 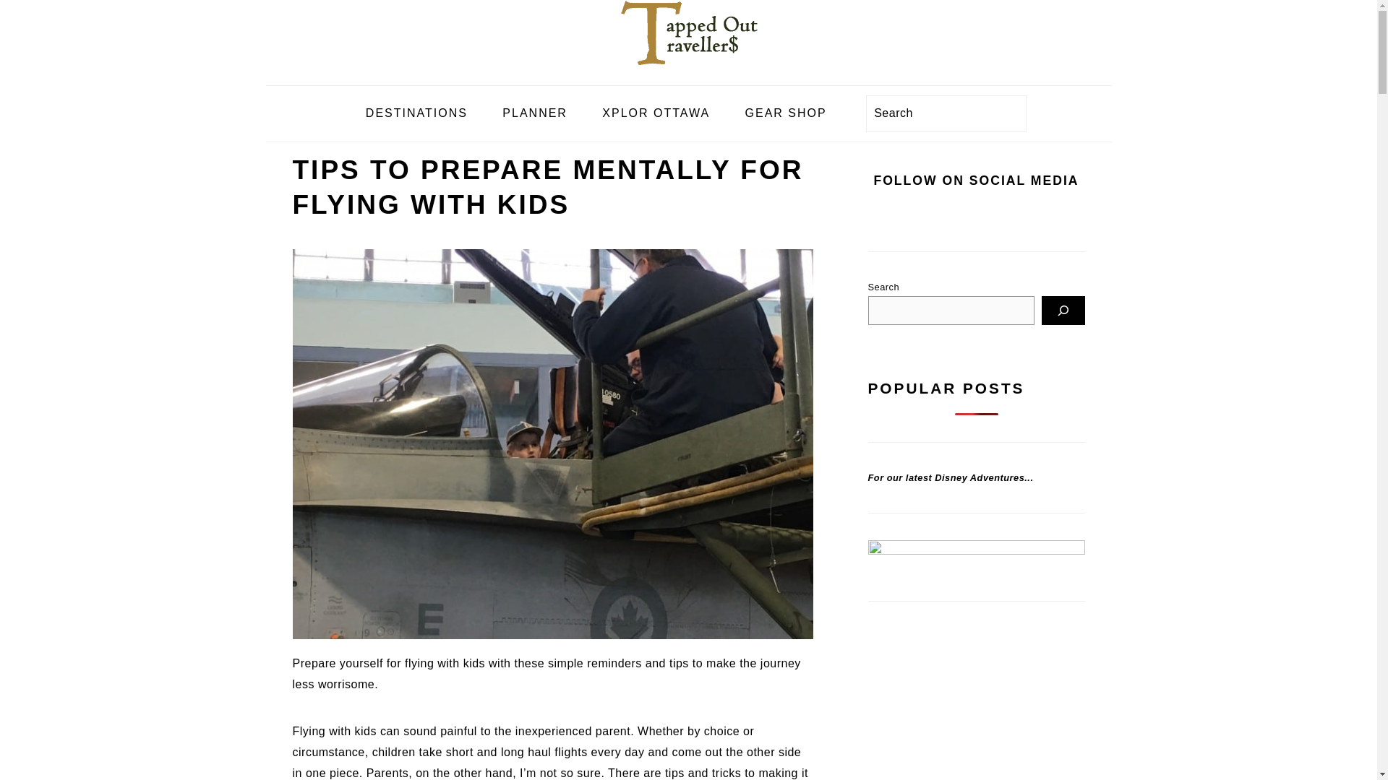 I want to click on XPLOR OTTAWA, so click(x=656, y=114).